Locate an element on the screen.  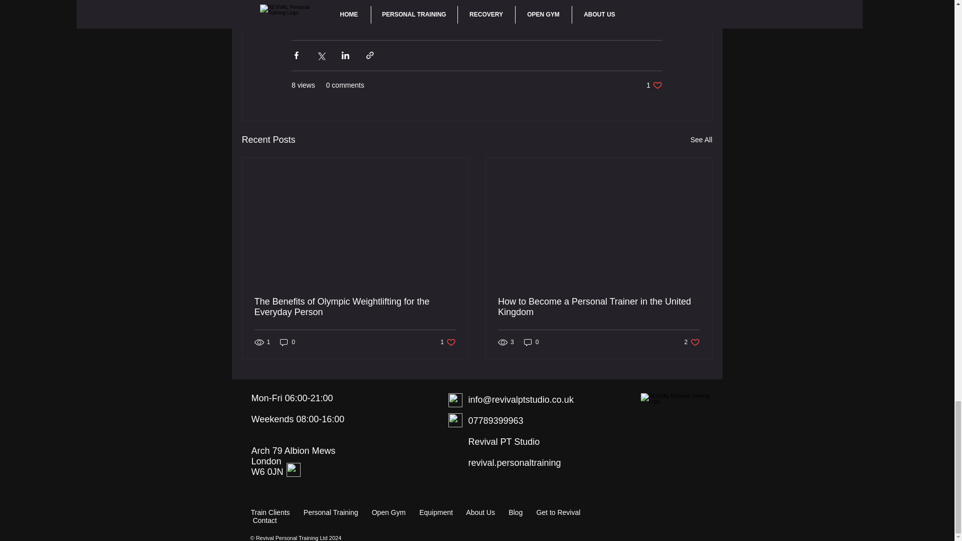
0 is located at coordinates (288, 342).